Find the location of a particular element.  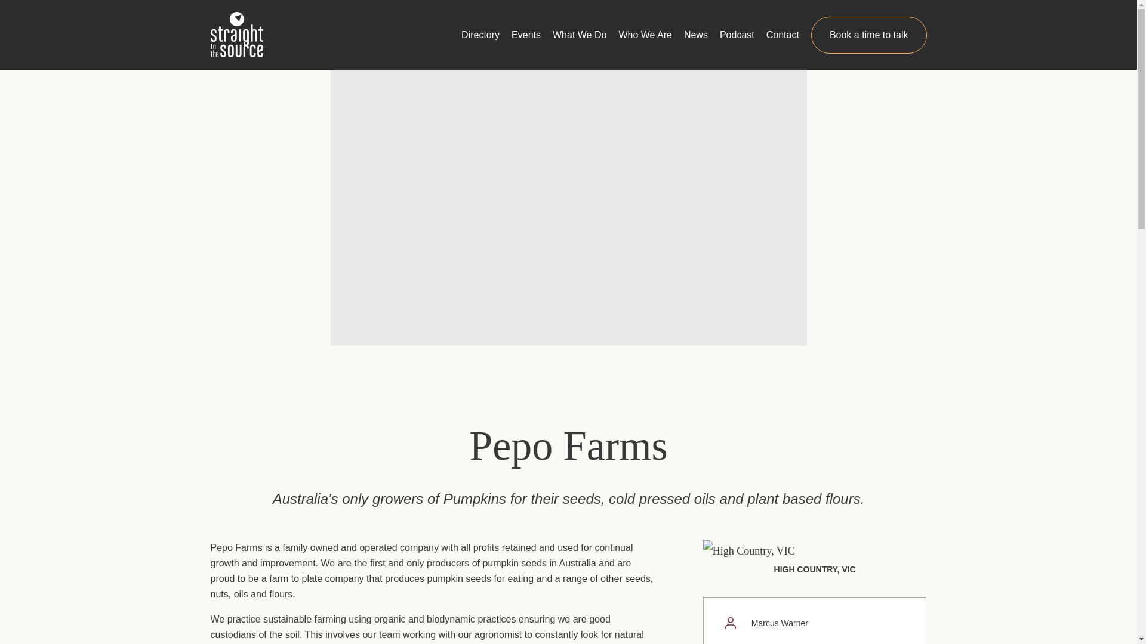

Contact is located at coordinates (783, 35).